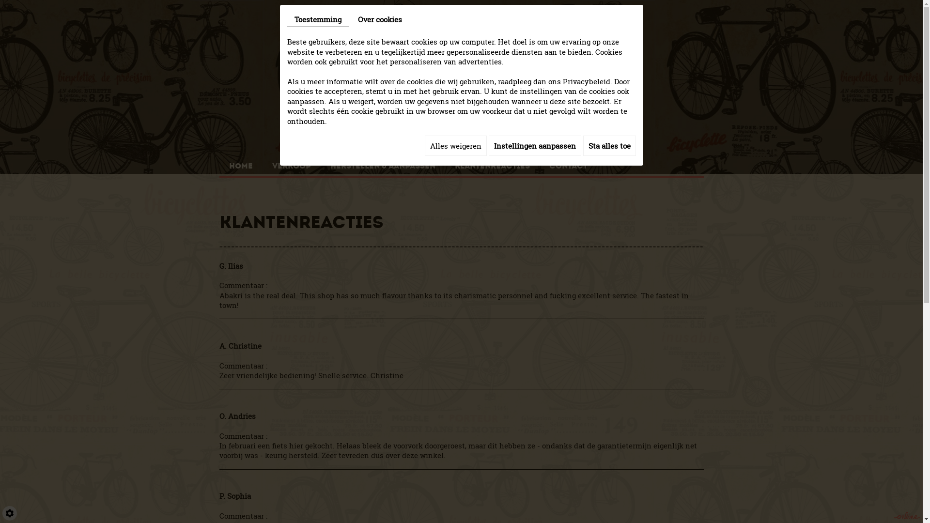 The width and height of the screenshot is (930, 523). What do you see at coordinates (535, 146) in the screenshot?
I see `Instellingen aanpassen` at bounding box center [535, 146].